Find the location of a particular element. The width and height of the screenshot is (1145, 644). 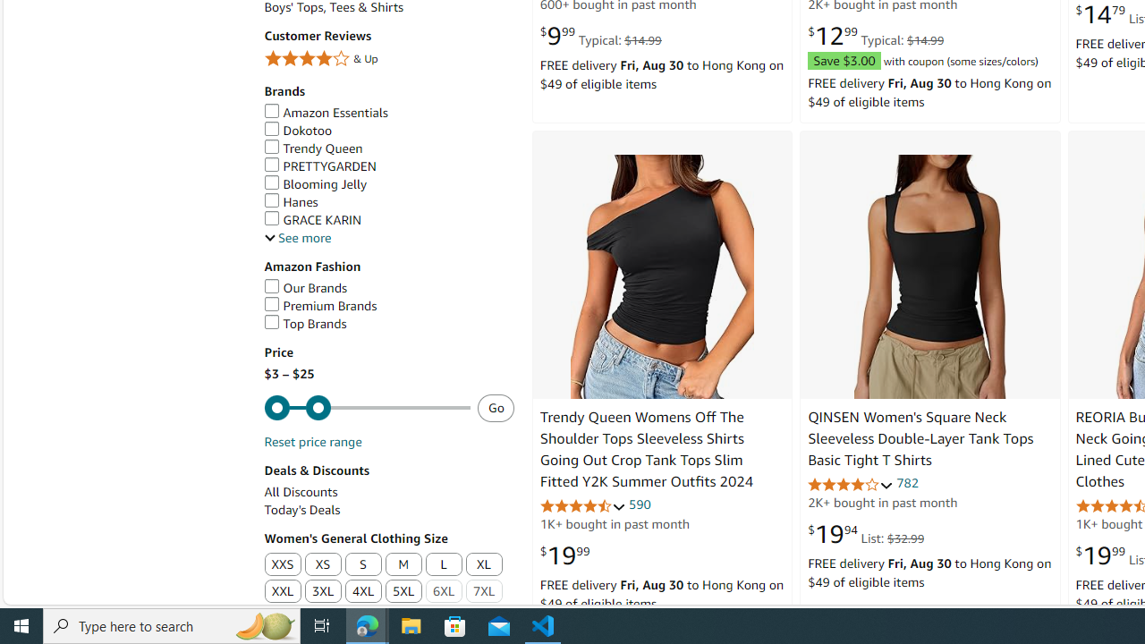

4.3 out of 5 stars is located at coordinates (582, 506).